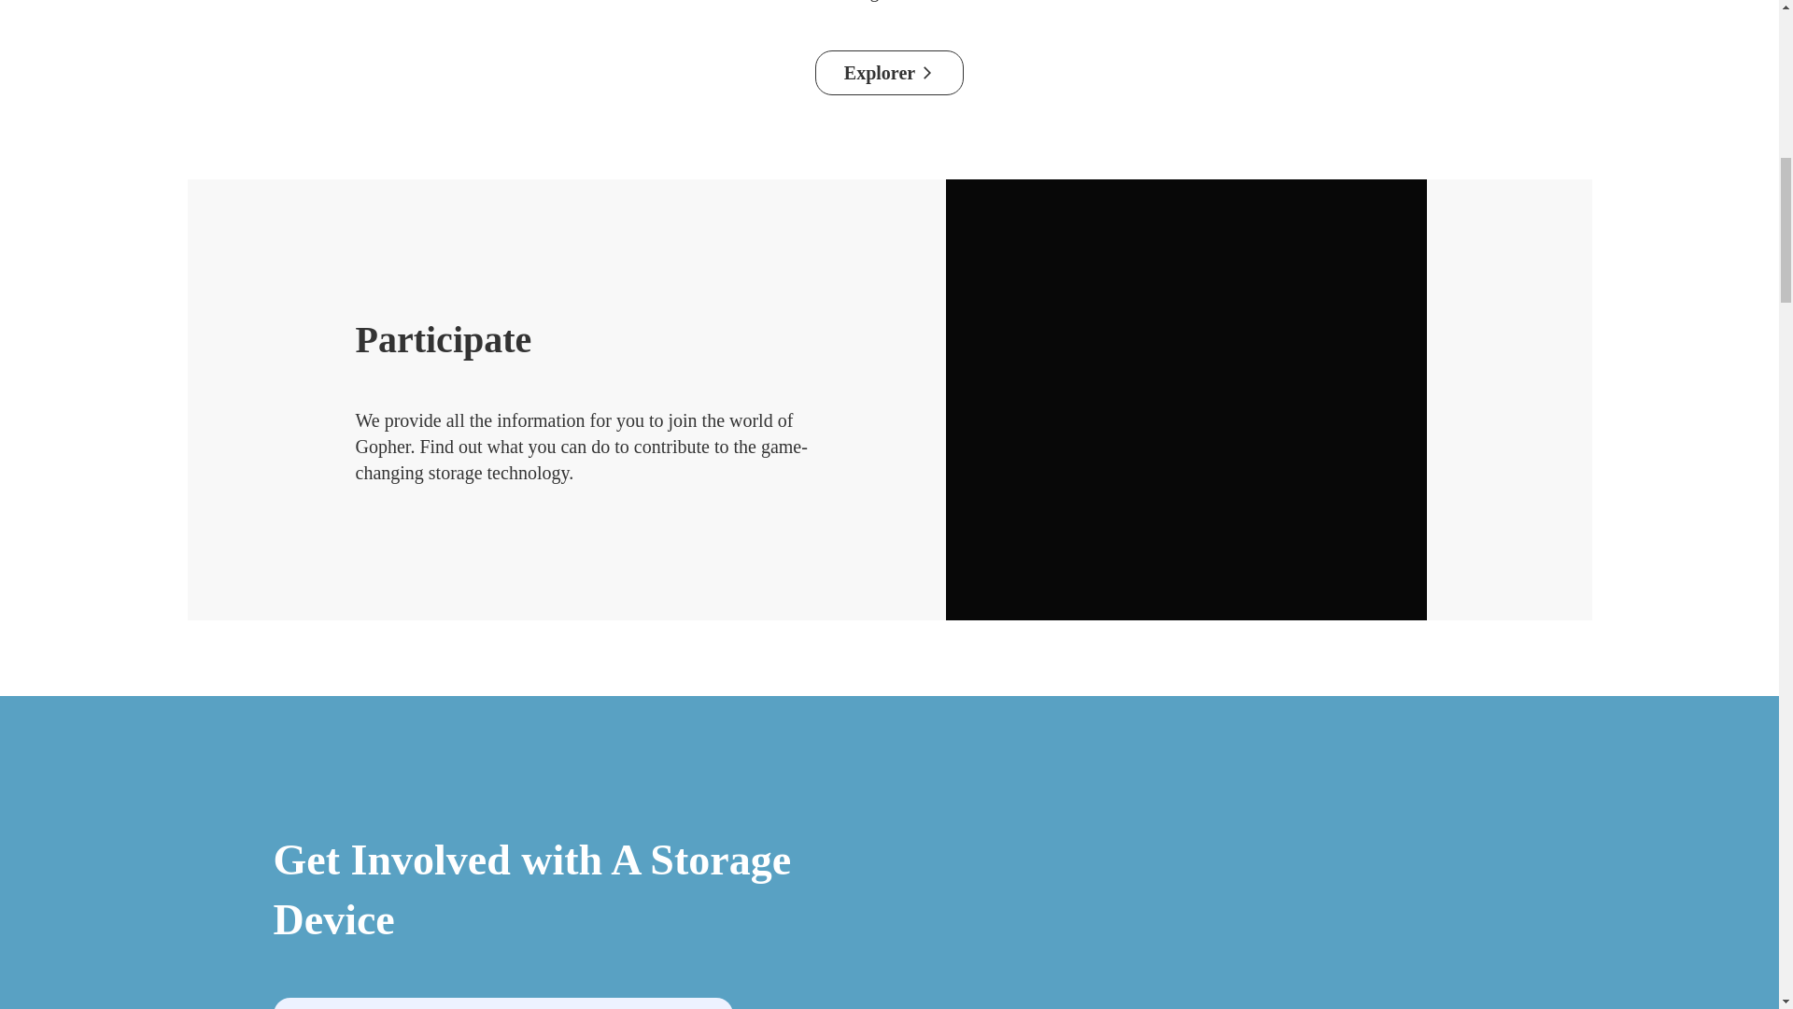 Image resolution: width=1793 pixels, height=1009 pixels. I want to click on Explorer, so click(889, 73).